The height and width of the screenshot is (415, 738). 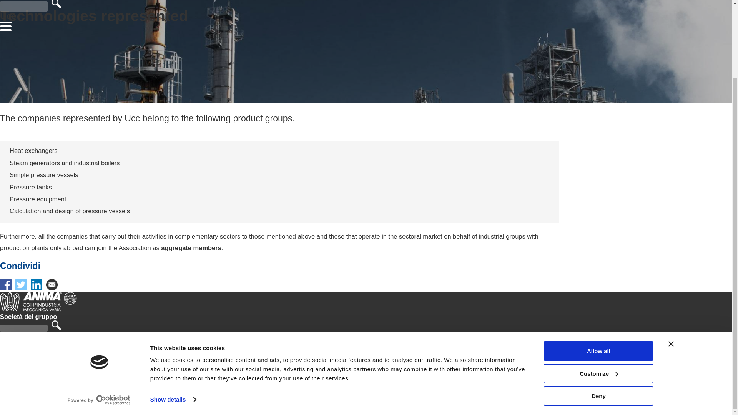 What do you see at coordinates (598, 305) in the screenshot?
I see `Deny` at bounding box center [598, 305].